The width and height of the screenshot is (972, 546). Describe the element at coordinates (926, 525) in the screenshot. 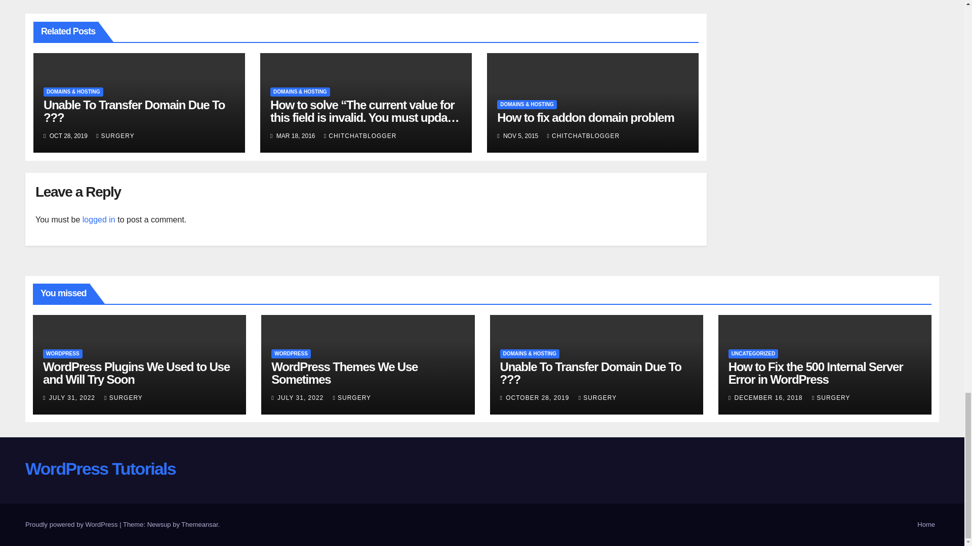

I see `Home` at that location.